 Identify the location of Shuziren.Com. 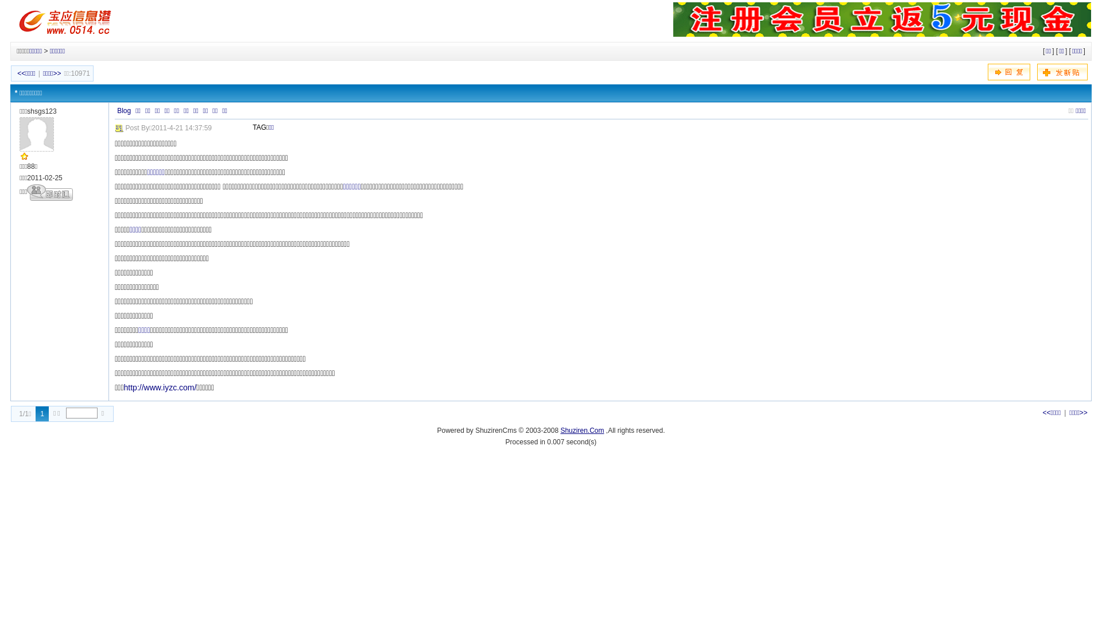
(582, 431).